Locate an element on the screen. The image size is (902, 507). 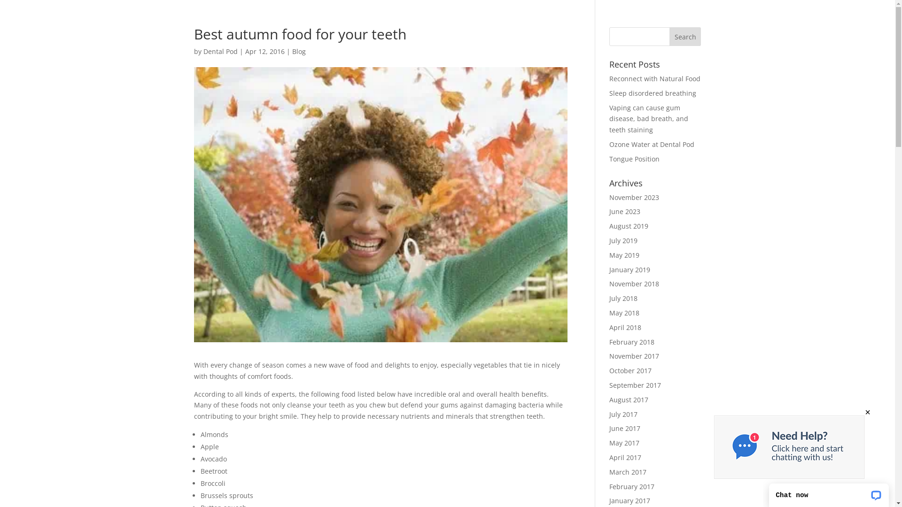
January 2019 is located at coordinates (630, 269).